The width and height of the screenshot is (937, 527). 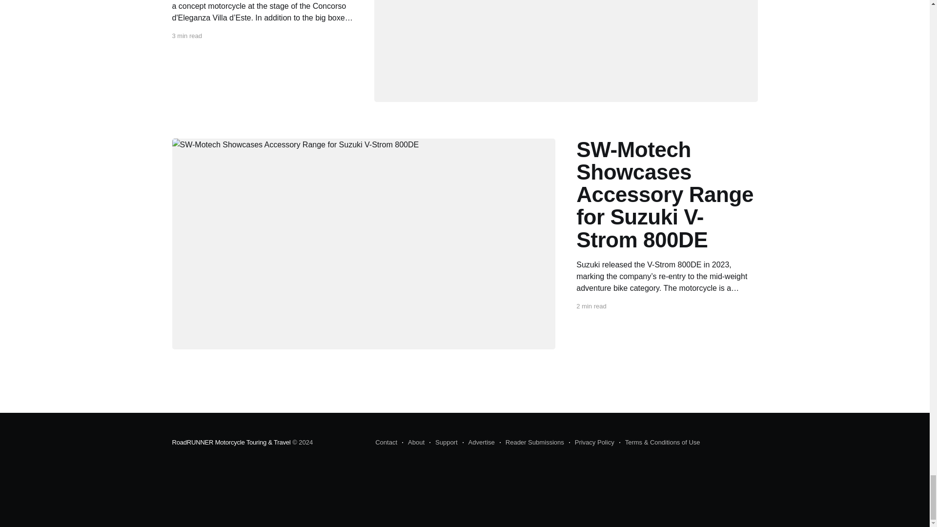 What do you see at coordinates (591, 442) in the screenshot?
I see `Privacy Policy` at bounding box center [591, 442].